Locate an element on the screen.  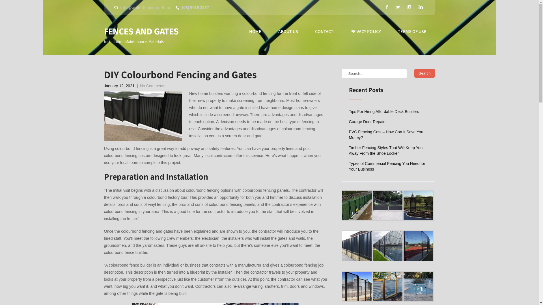
twitter is located at coordinates (398, 7).